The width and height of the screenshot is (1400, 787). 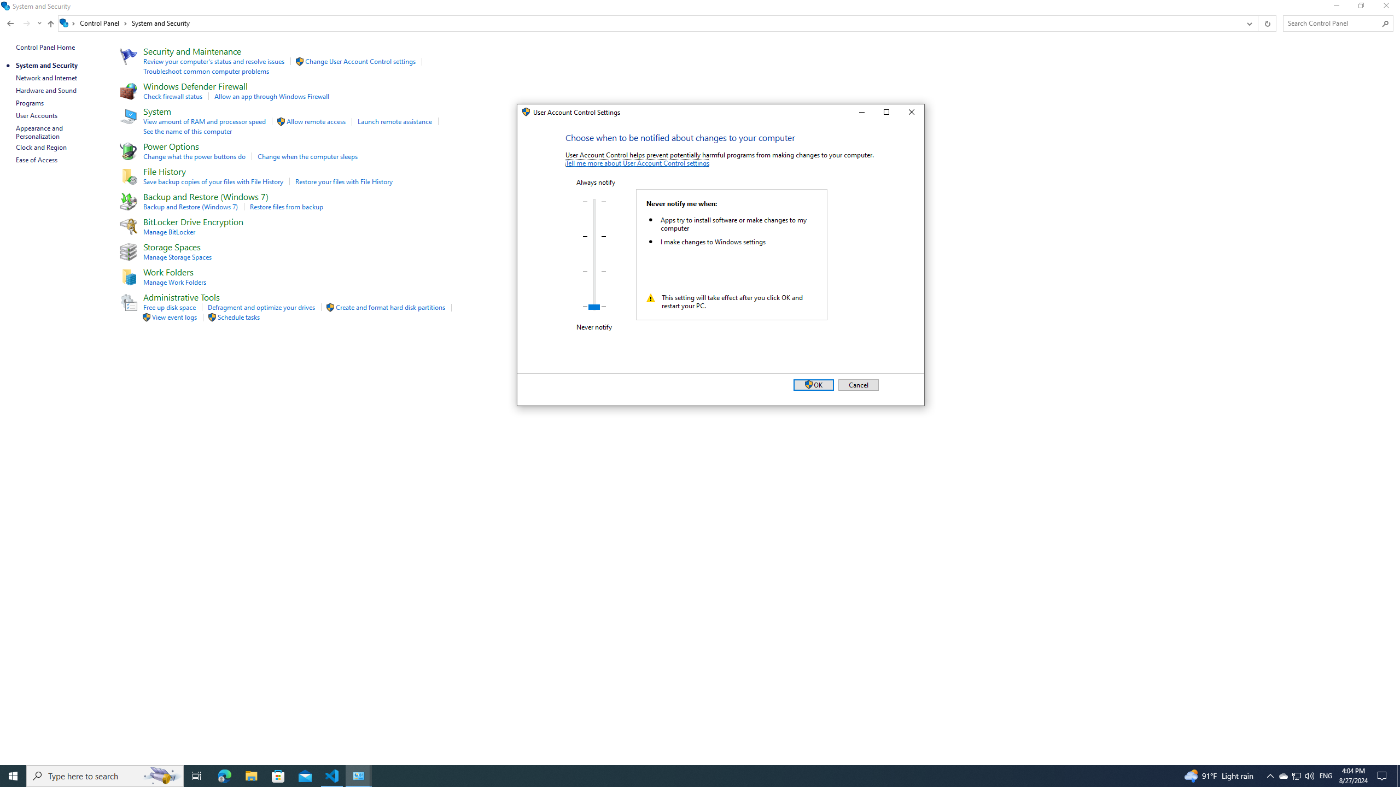 What do you see at coordinates (1309, 776) in the screenshot?
I see `Q2790: 100%` at bounding box center [1309, 776].